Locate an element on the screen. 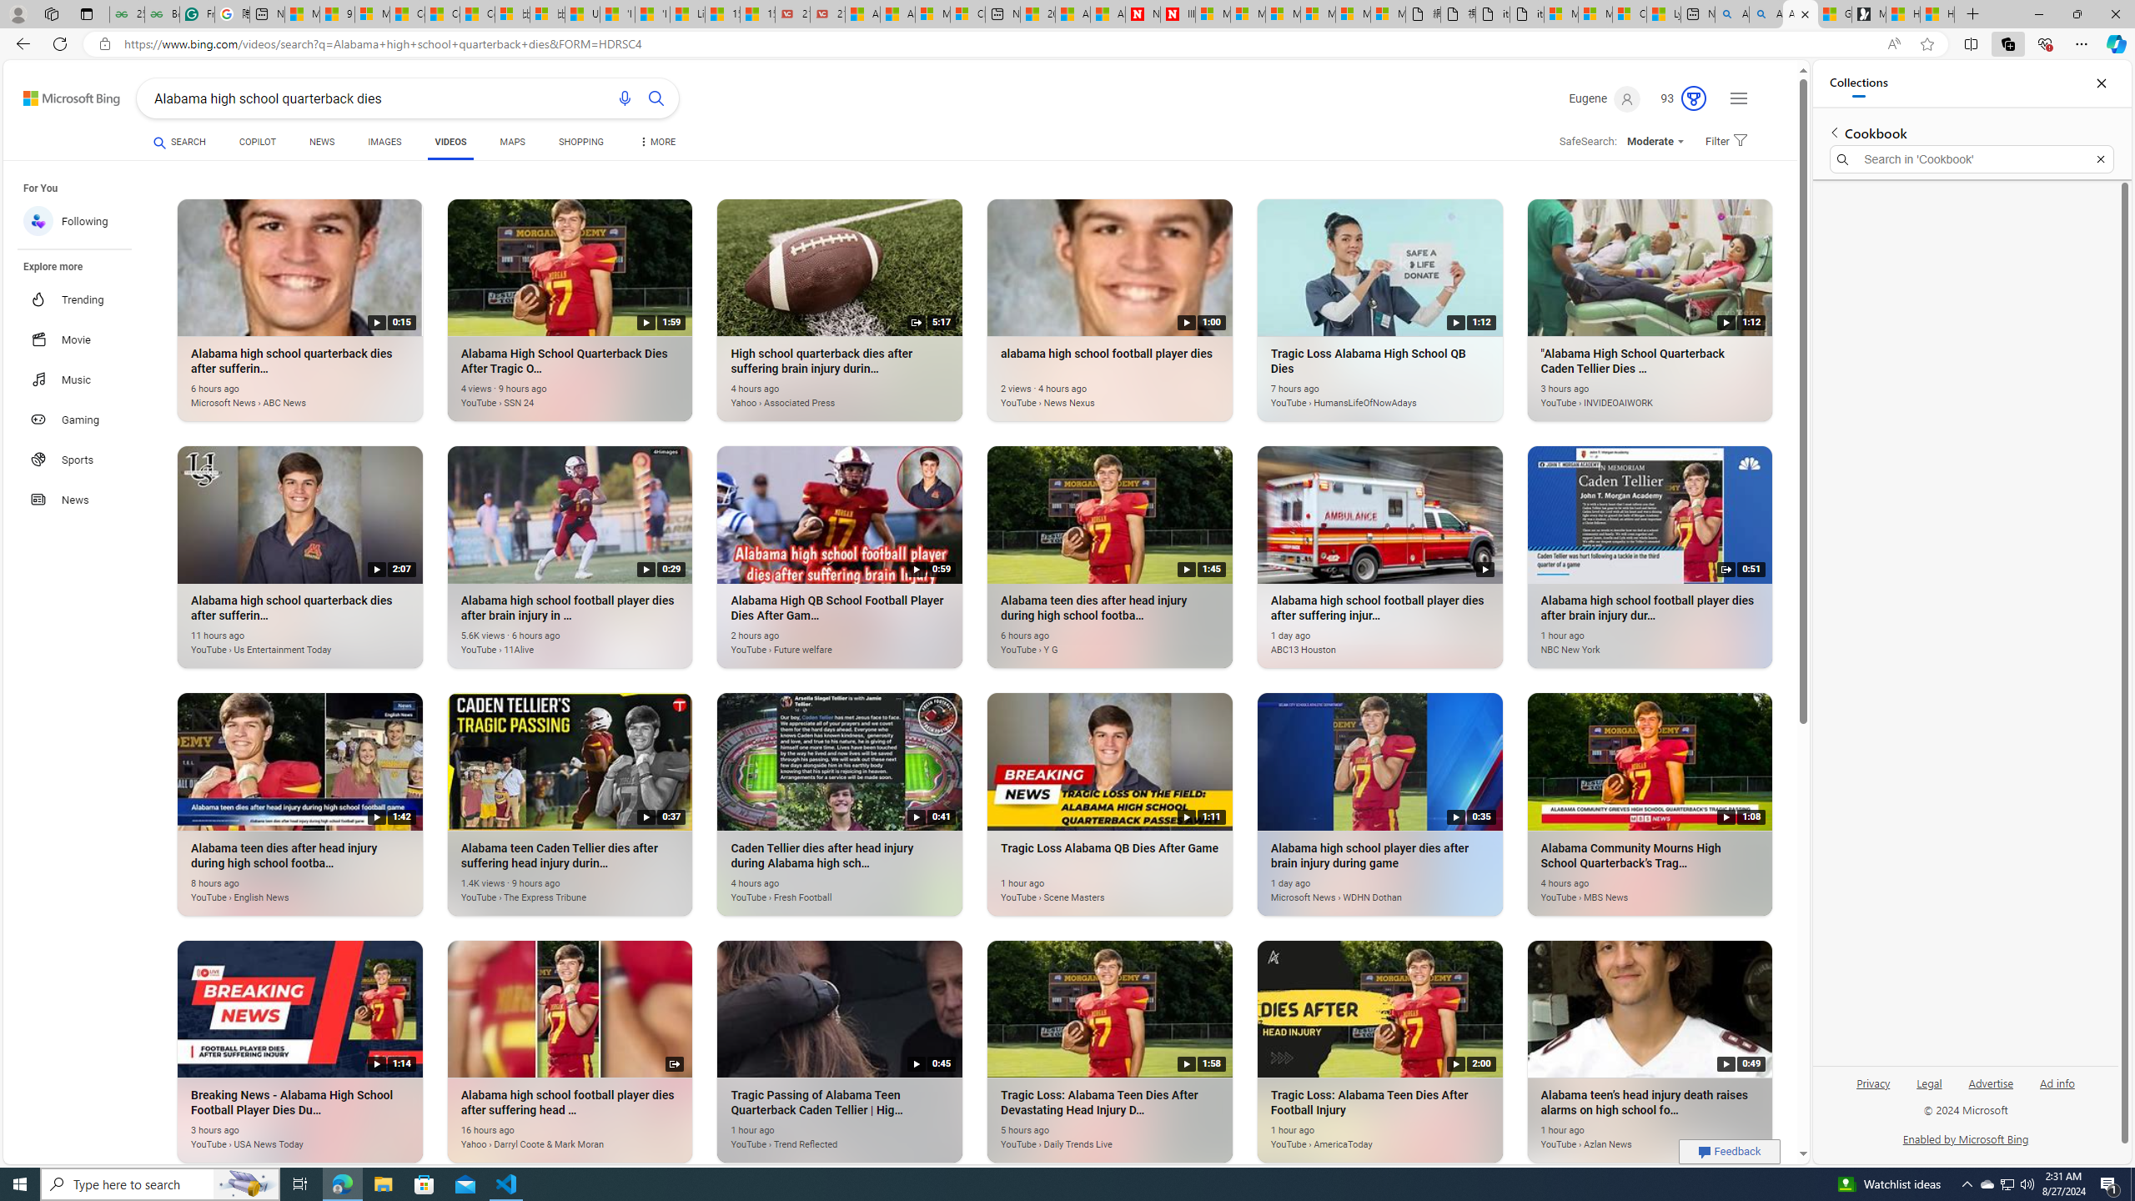 The width and height of the screenshot is (2135, 1201). Alabama high school quarterback dies - Search Videos is located at coordinates (1800, 14).